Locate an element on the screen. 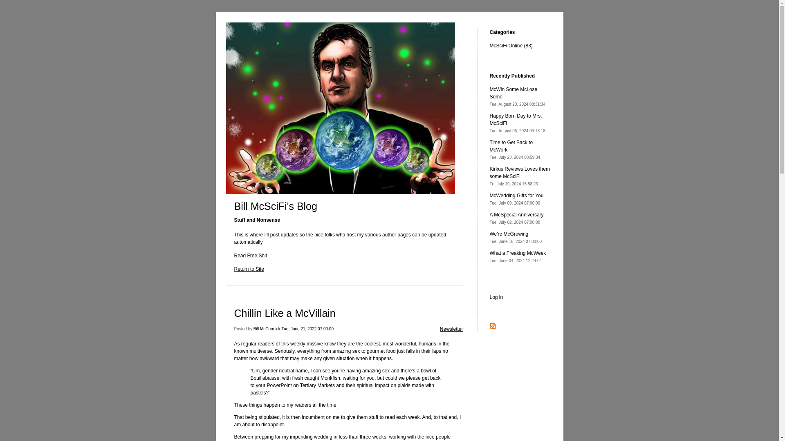  Chillin Like a McVillain is located at coordinates (285, 313).